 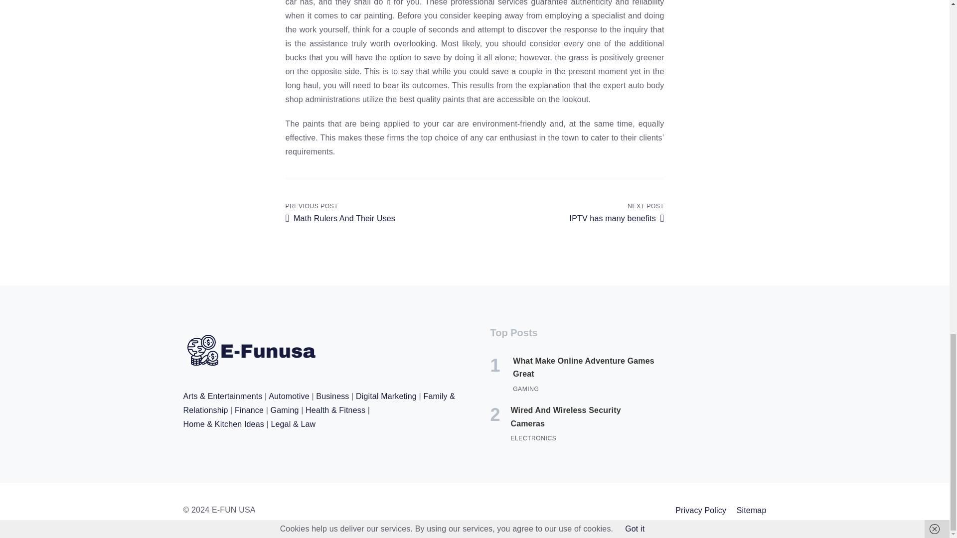 What do you see at coordinates (752, 510) in the screenshot?
I see `ELECTRONICS` at bounding box center [752, 510].